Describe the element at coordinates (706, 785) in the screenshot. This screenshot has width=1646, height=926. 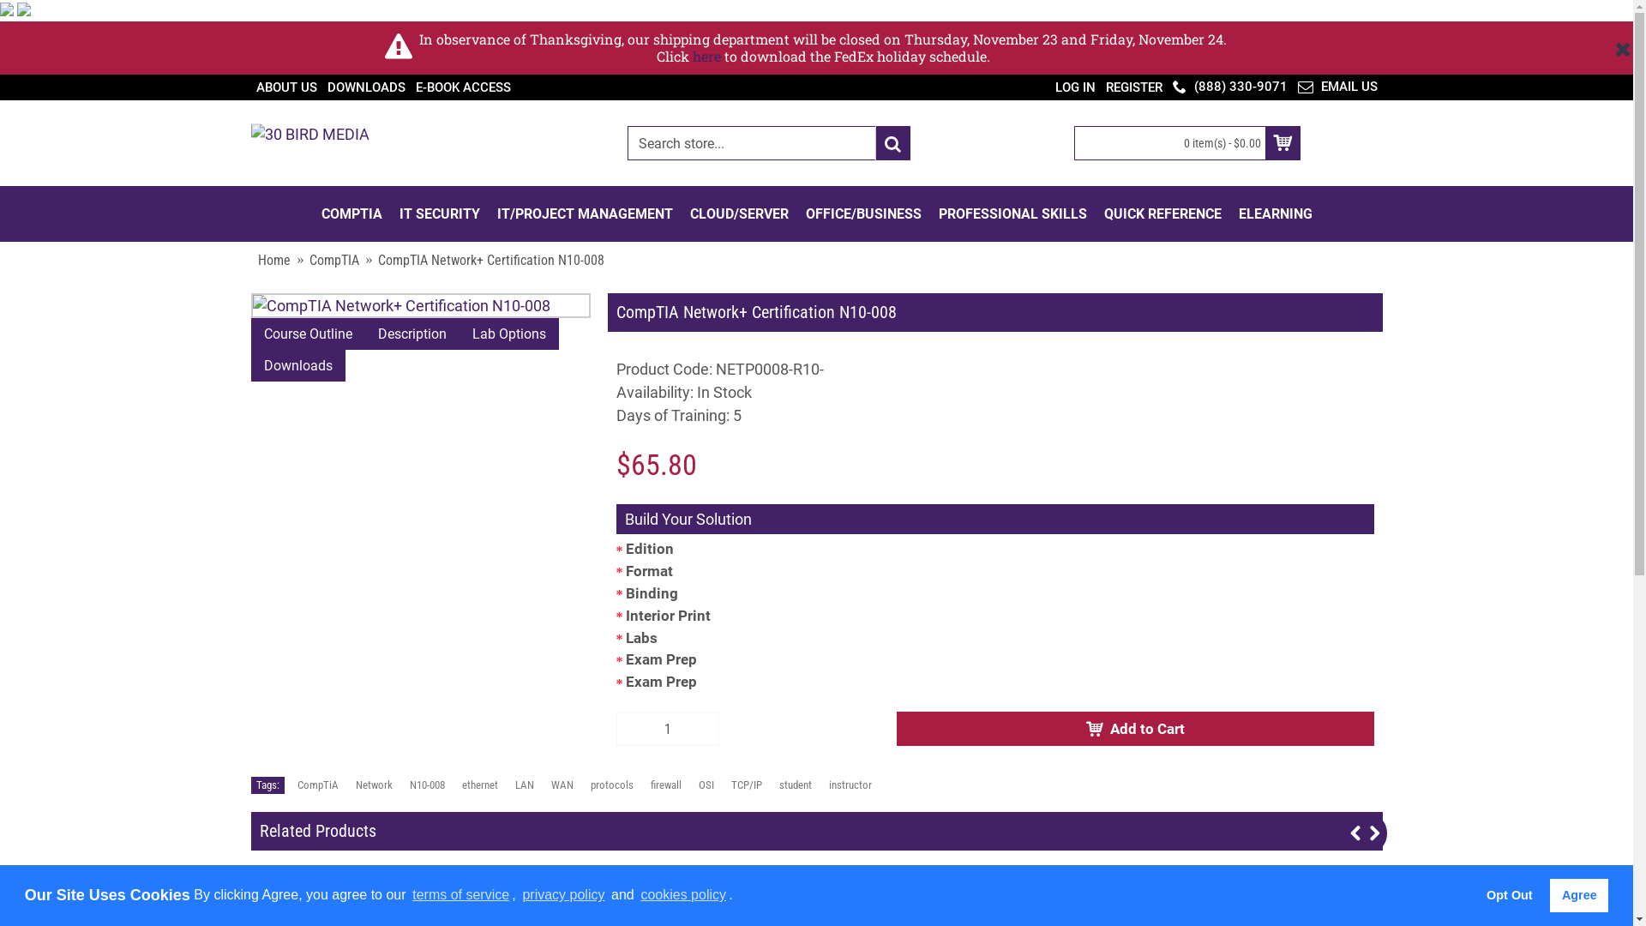
I see `OSI` at that location.